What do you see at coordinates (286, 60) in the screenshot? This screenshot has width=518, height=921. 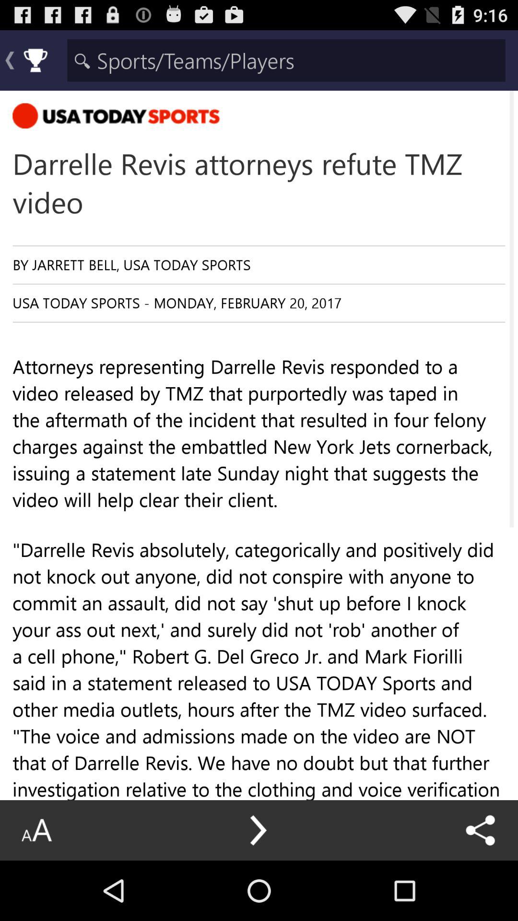 I see `breadcrumbs` at bounding box center [286, 60].